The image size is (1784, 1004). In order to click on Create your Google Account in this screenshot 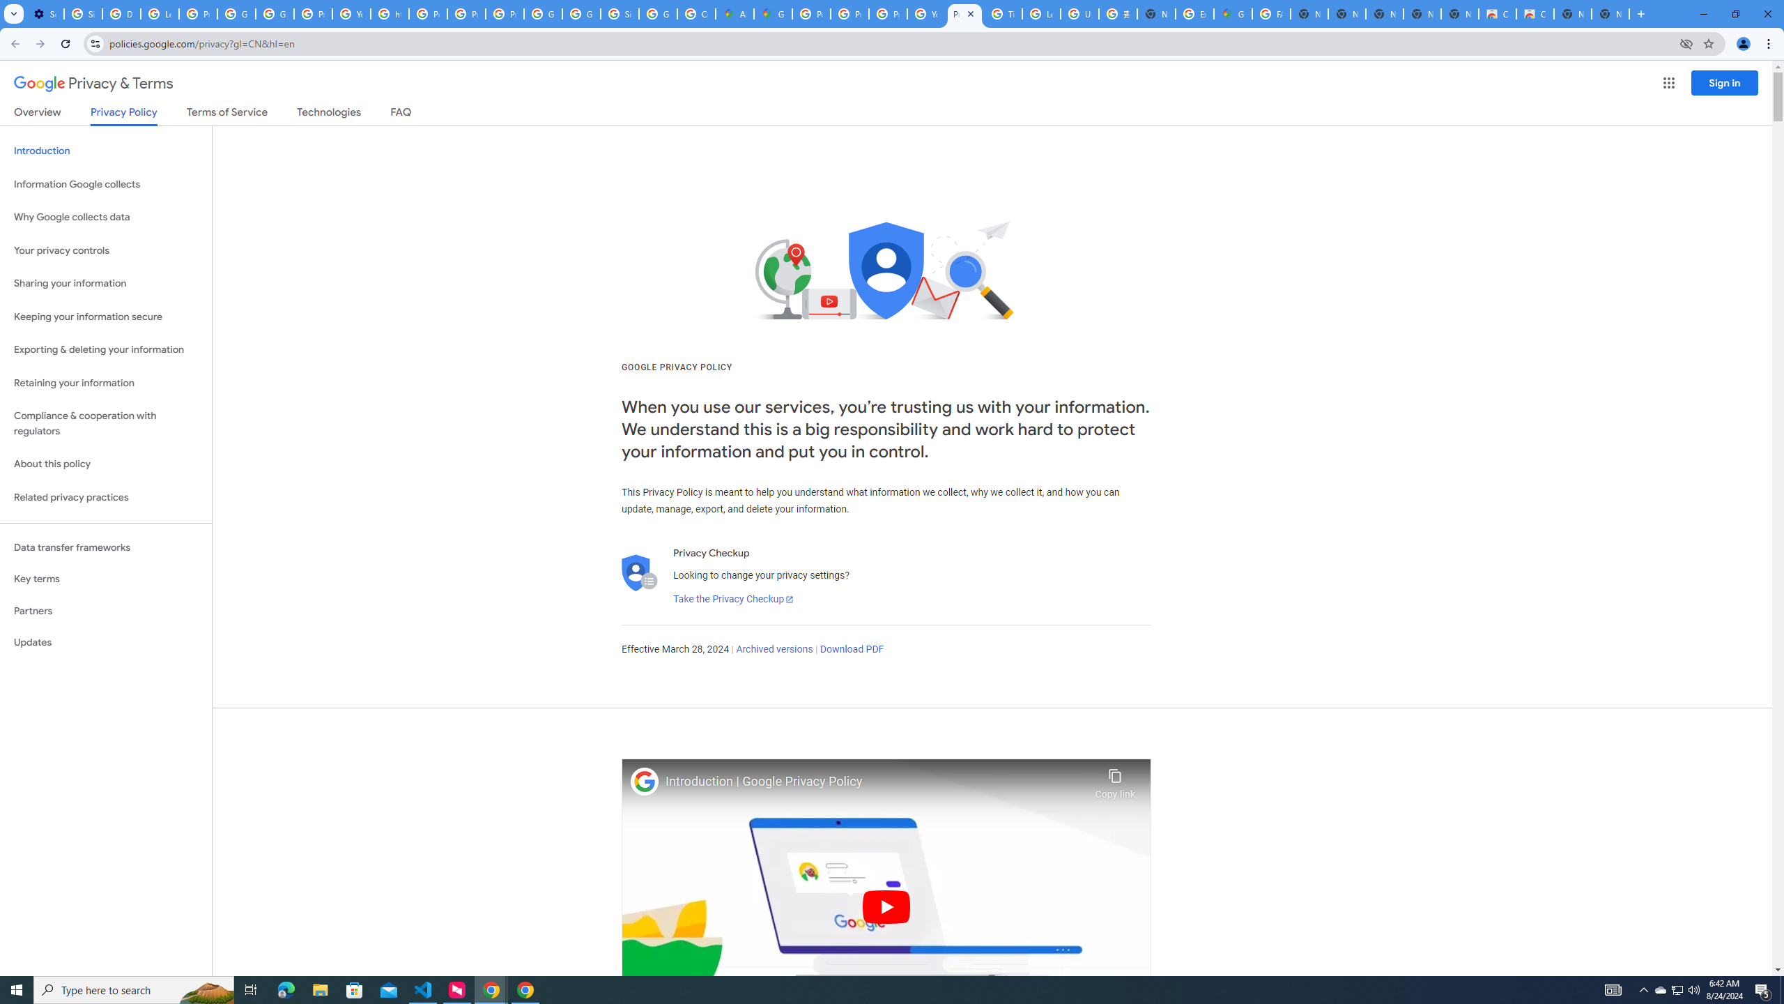, I will do `click(696, 14)`.